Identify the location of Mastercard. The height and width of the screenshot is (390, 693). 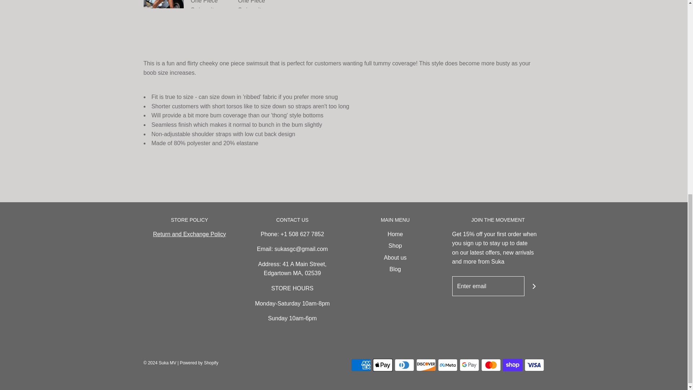
(491, 365).